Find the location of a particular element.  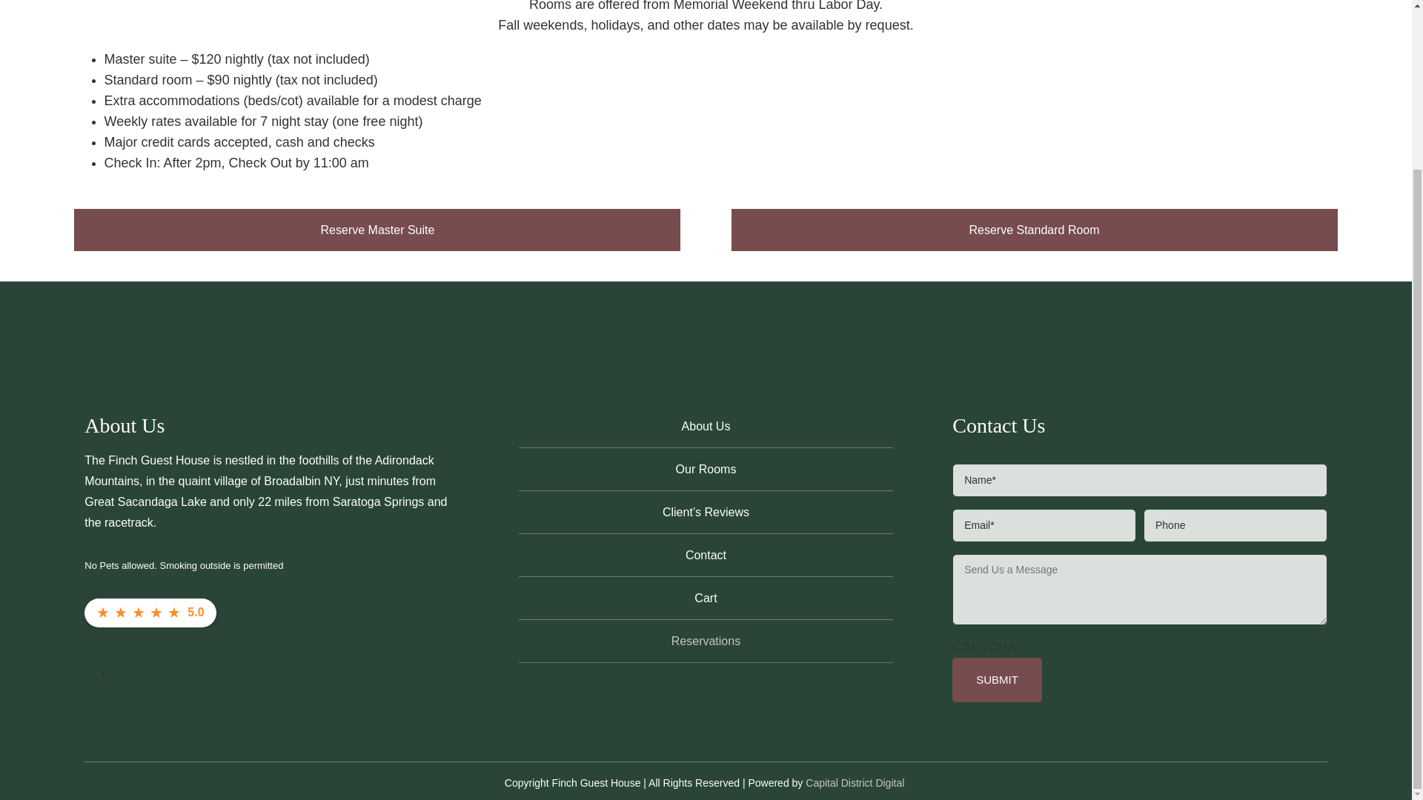

Our Rooms is located at coordinates (706, 468).